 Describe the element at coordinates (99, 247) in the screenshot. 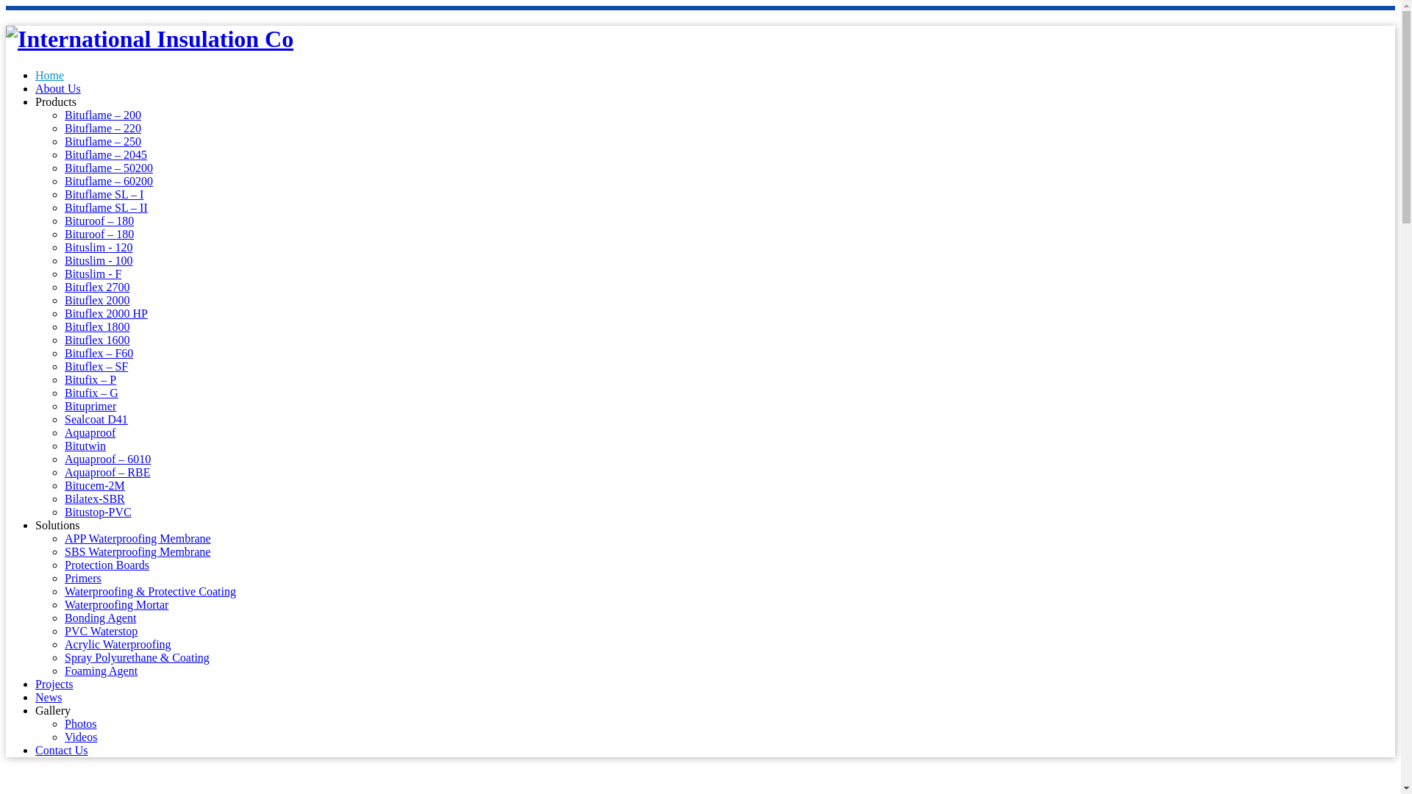

I see `Bituslim - 120` at that location.